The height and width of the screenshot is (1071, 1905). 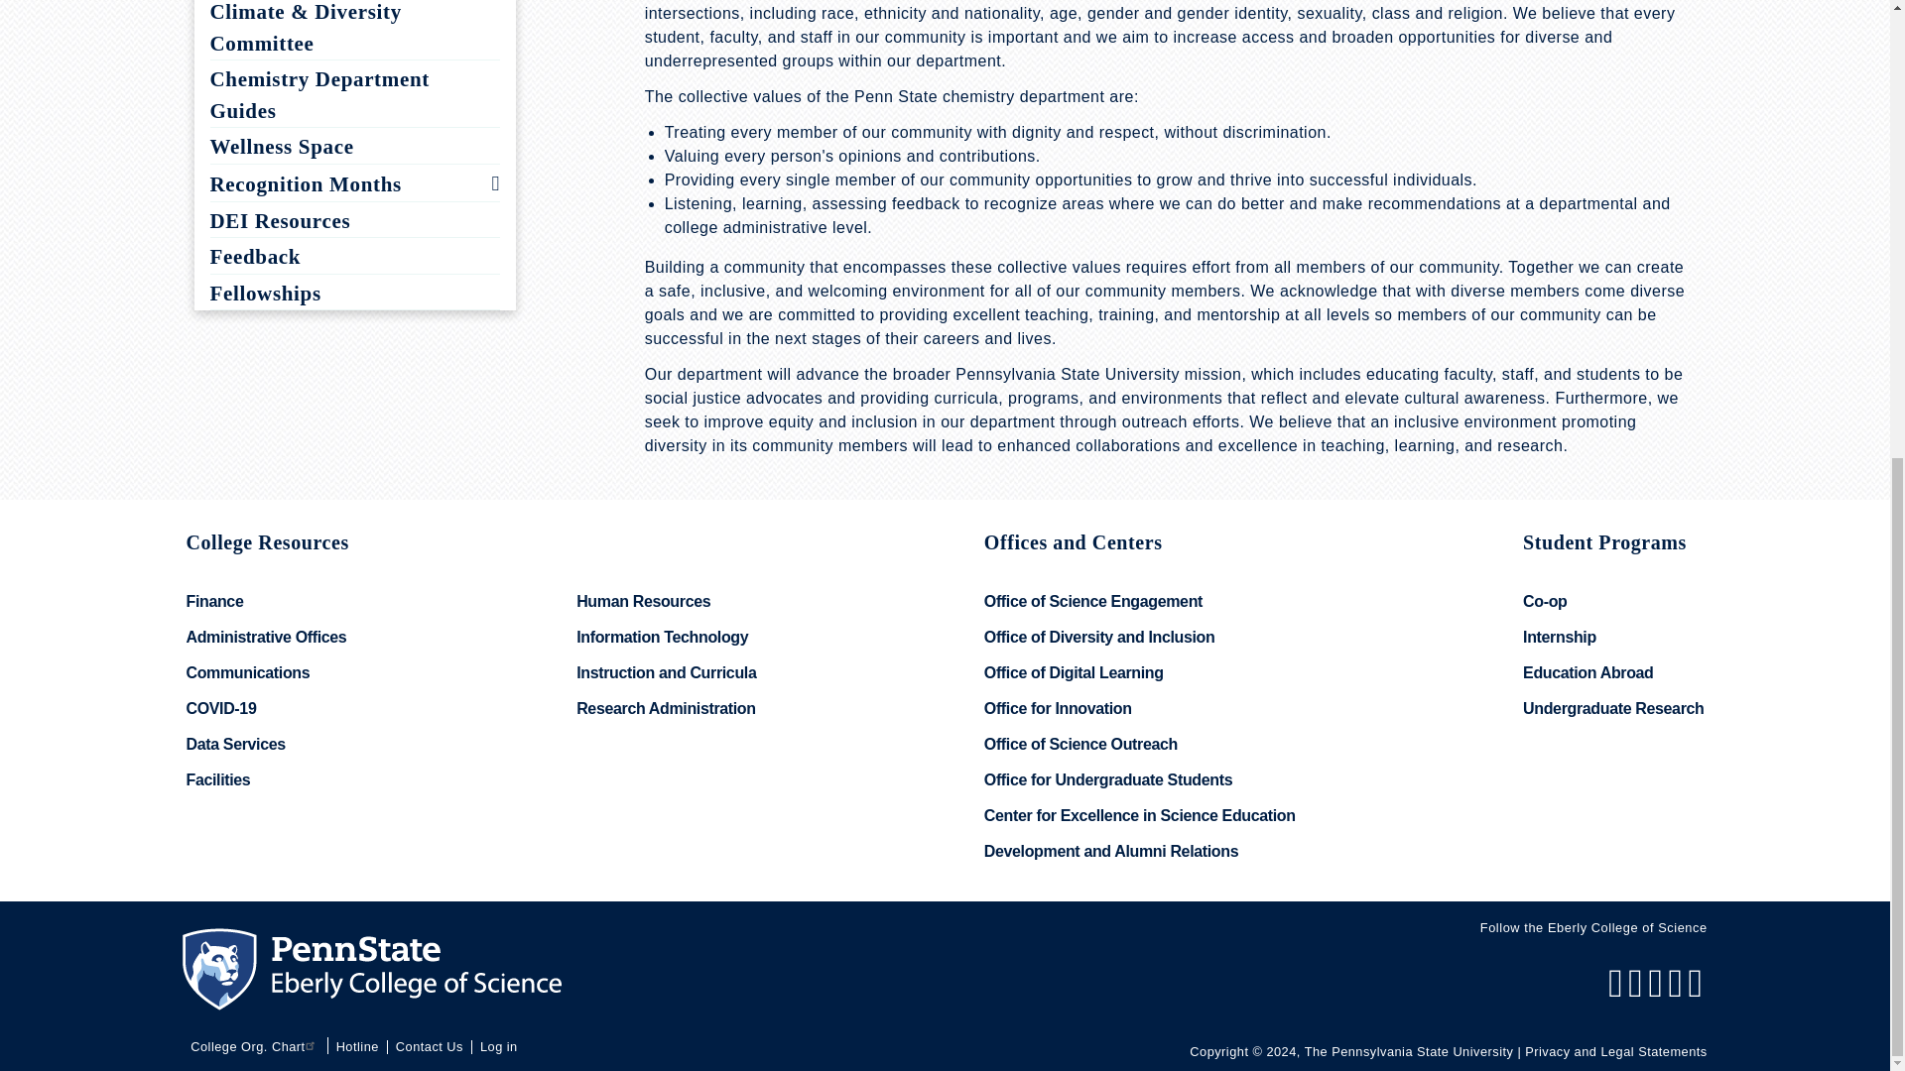 I want to click on Penn State Eberly College of Science Linkedin, so click(x=1678, y=992).